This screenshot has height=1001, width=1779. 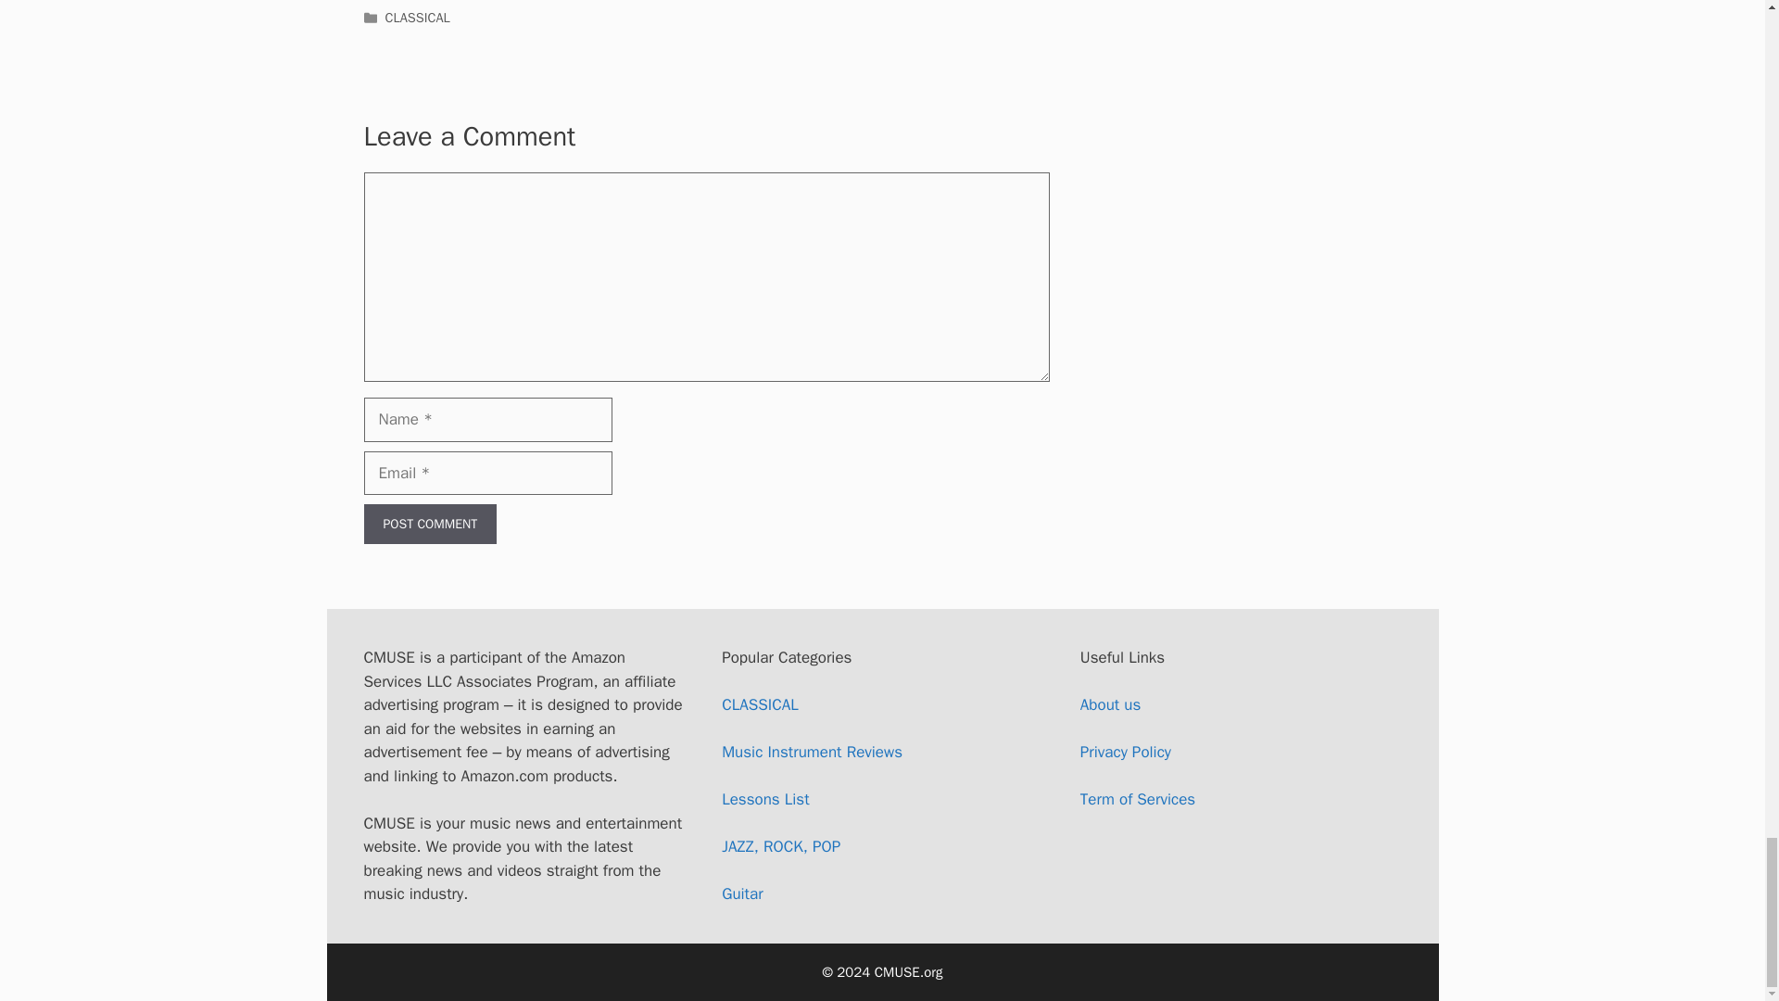 I want to click on Lessons List, so click(x=765, y=799).